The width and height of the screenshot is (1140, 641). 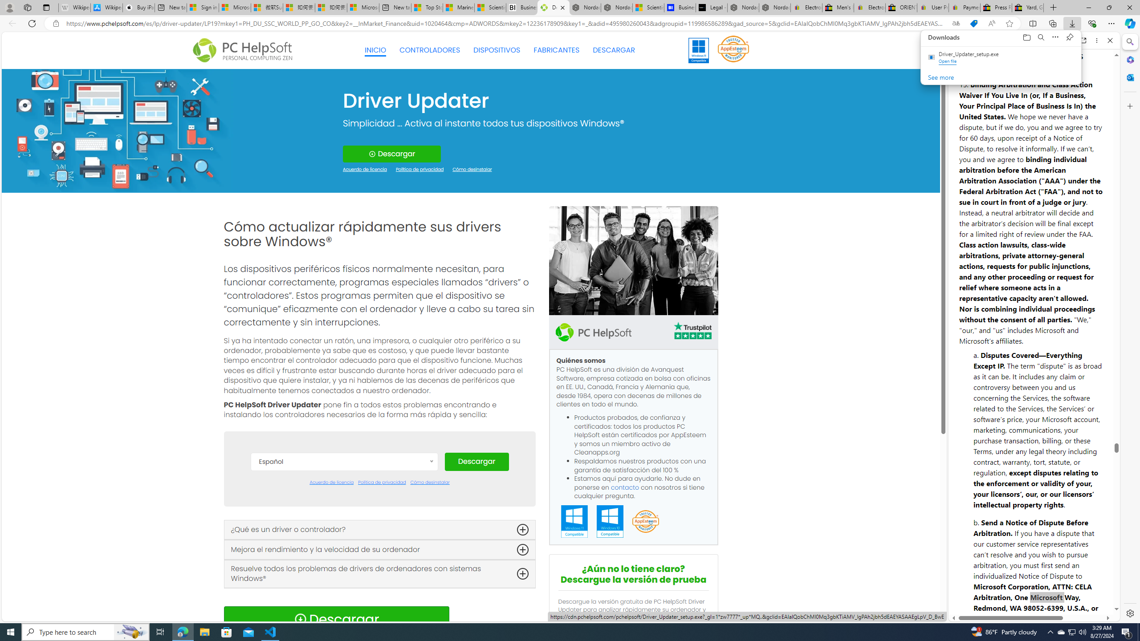 What do you see at coordinates (1041, 37) in the screenshot?
I see `Search downloads` at bounding box center [1041, 37].